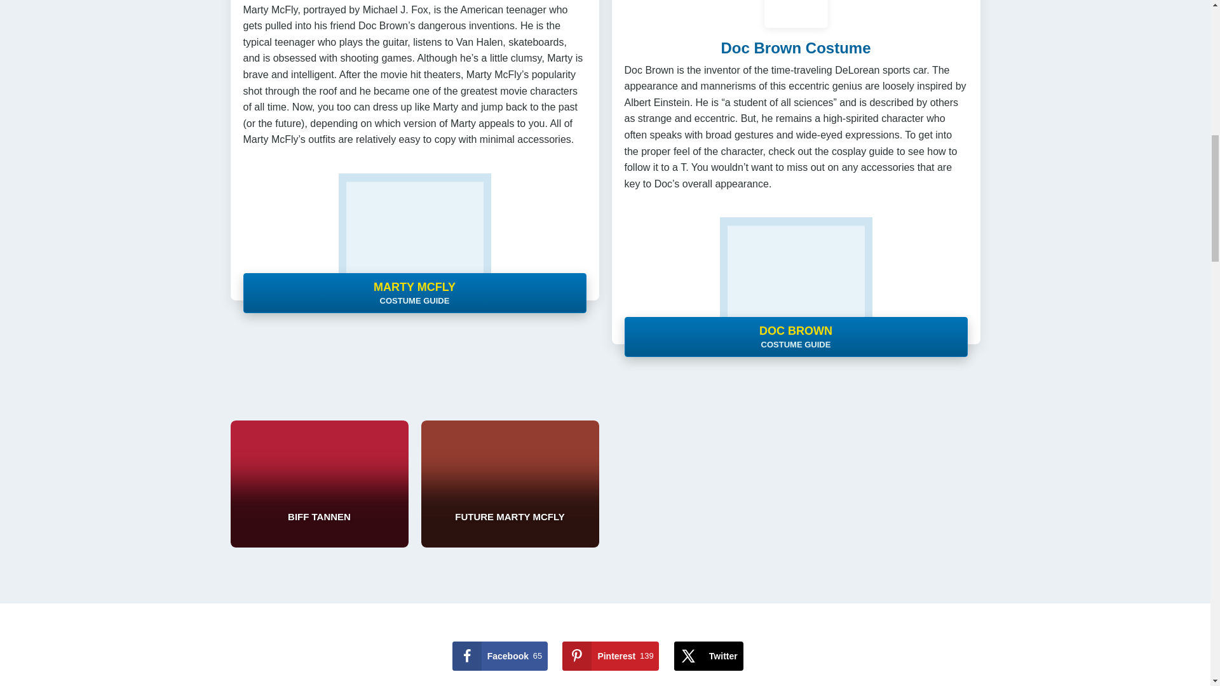  What do you see at coordinates (500, 656) in the screenshot?
I see `BIFF TANNEN` at bounding box center [500, 656].